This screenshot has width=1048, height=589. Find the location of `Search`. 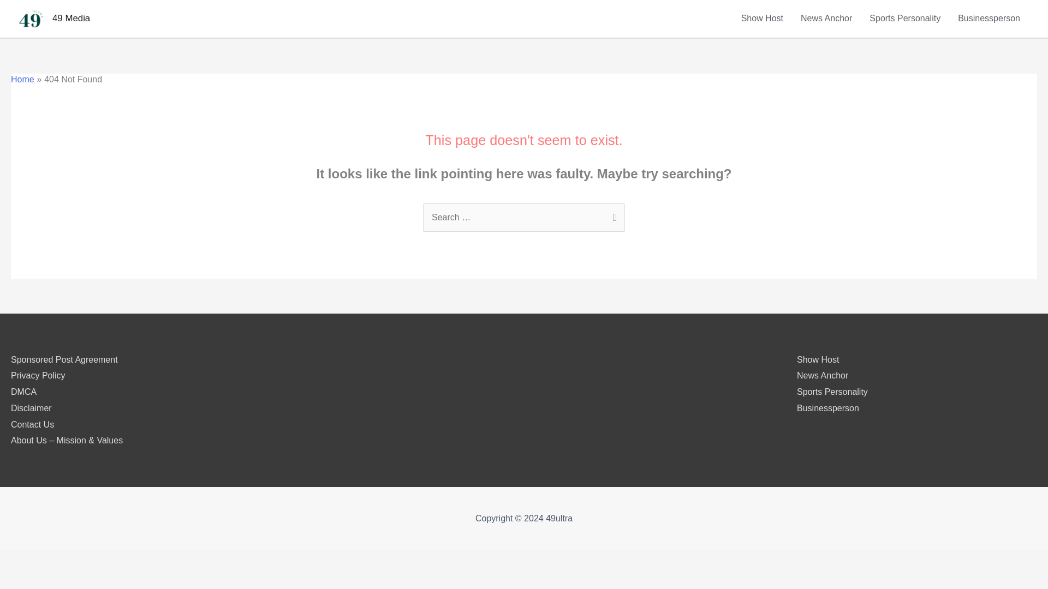

Search is located at coordinates (612, 215).